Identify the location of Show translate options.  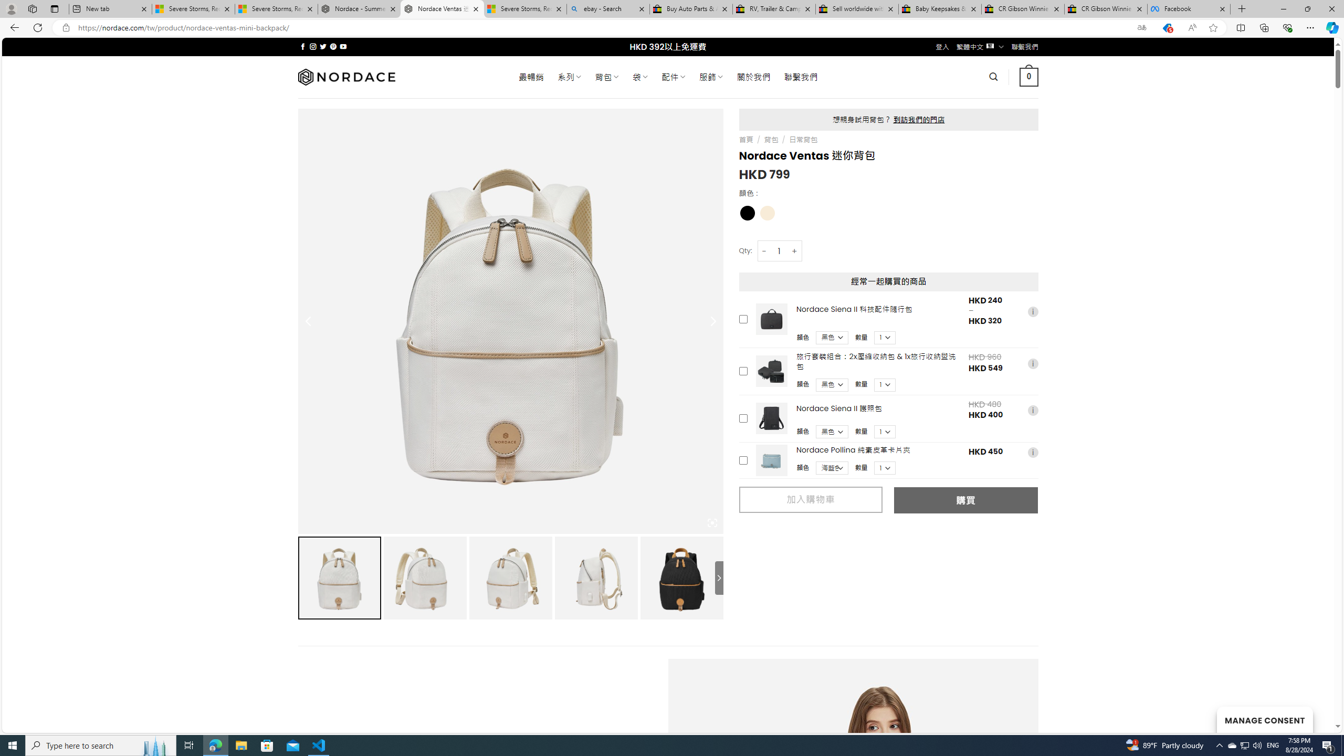
(1141, 28).